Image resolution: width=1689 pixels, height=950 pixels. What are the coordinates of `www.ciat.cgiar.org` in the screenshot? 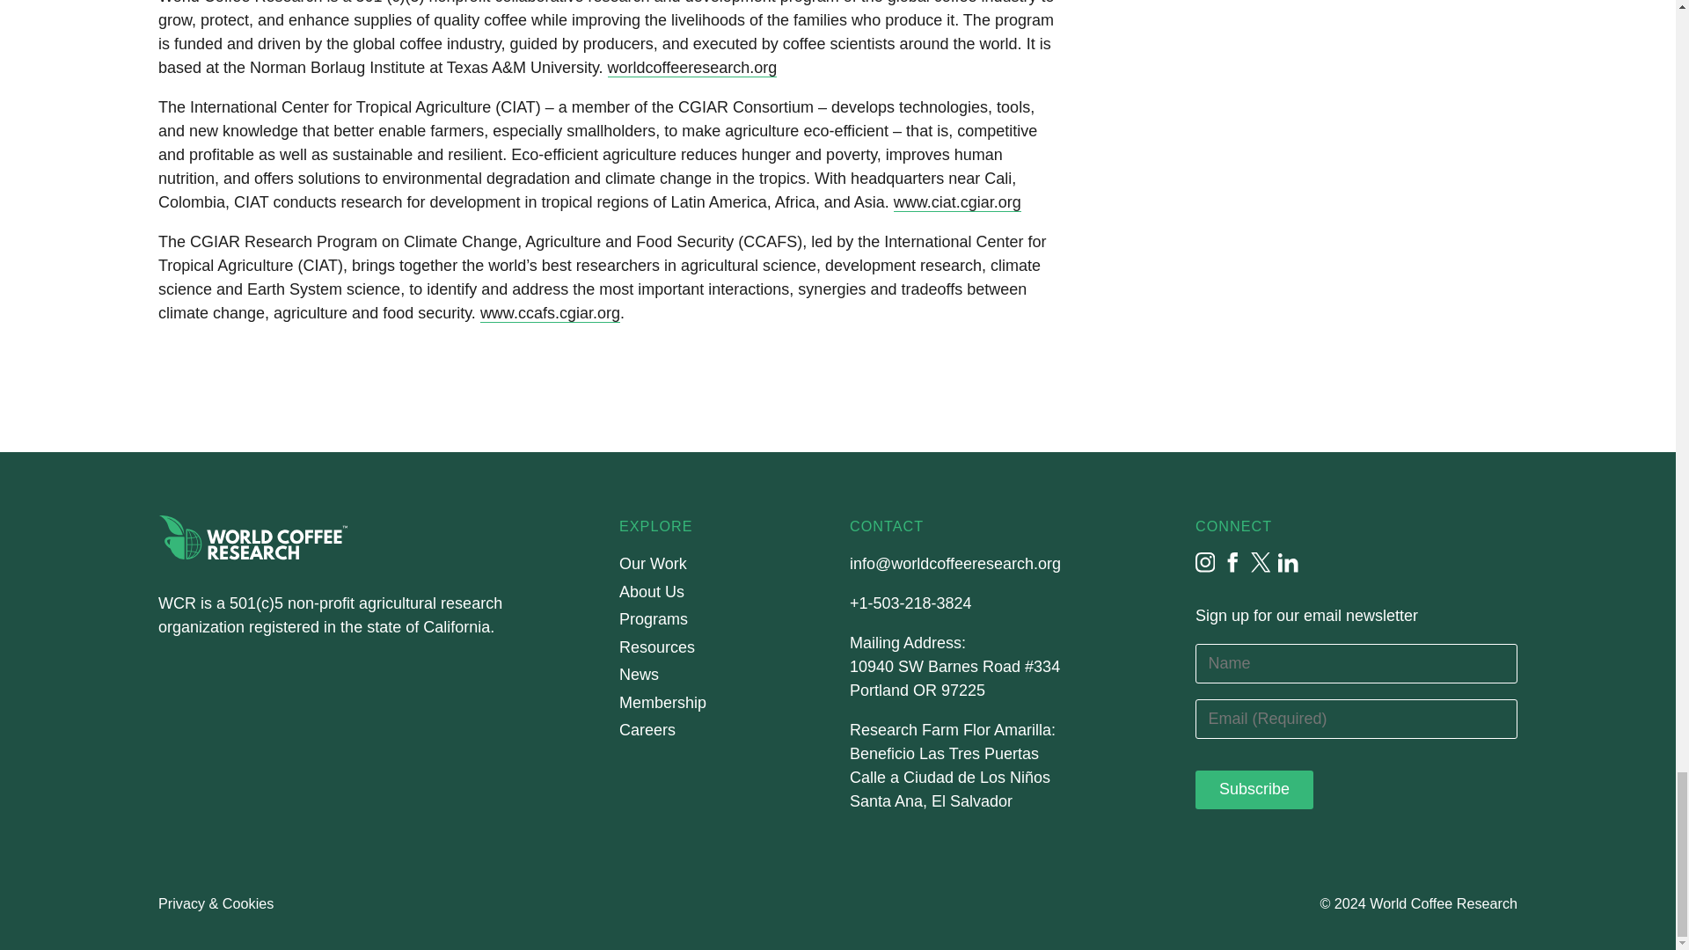 It's located at (957, 202).